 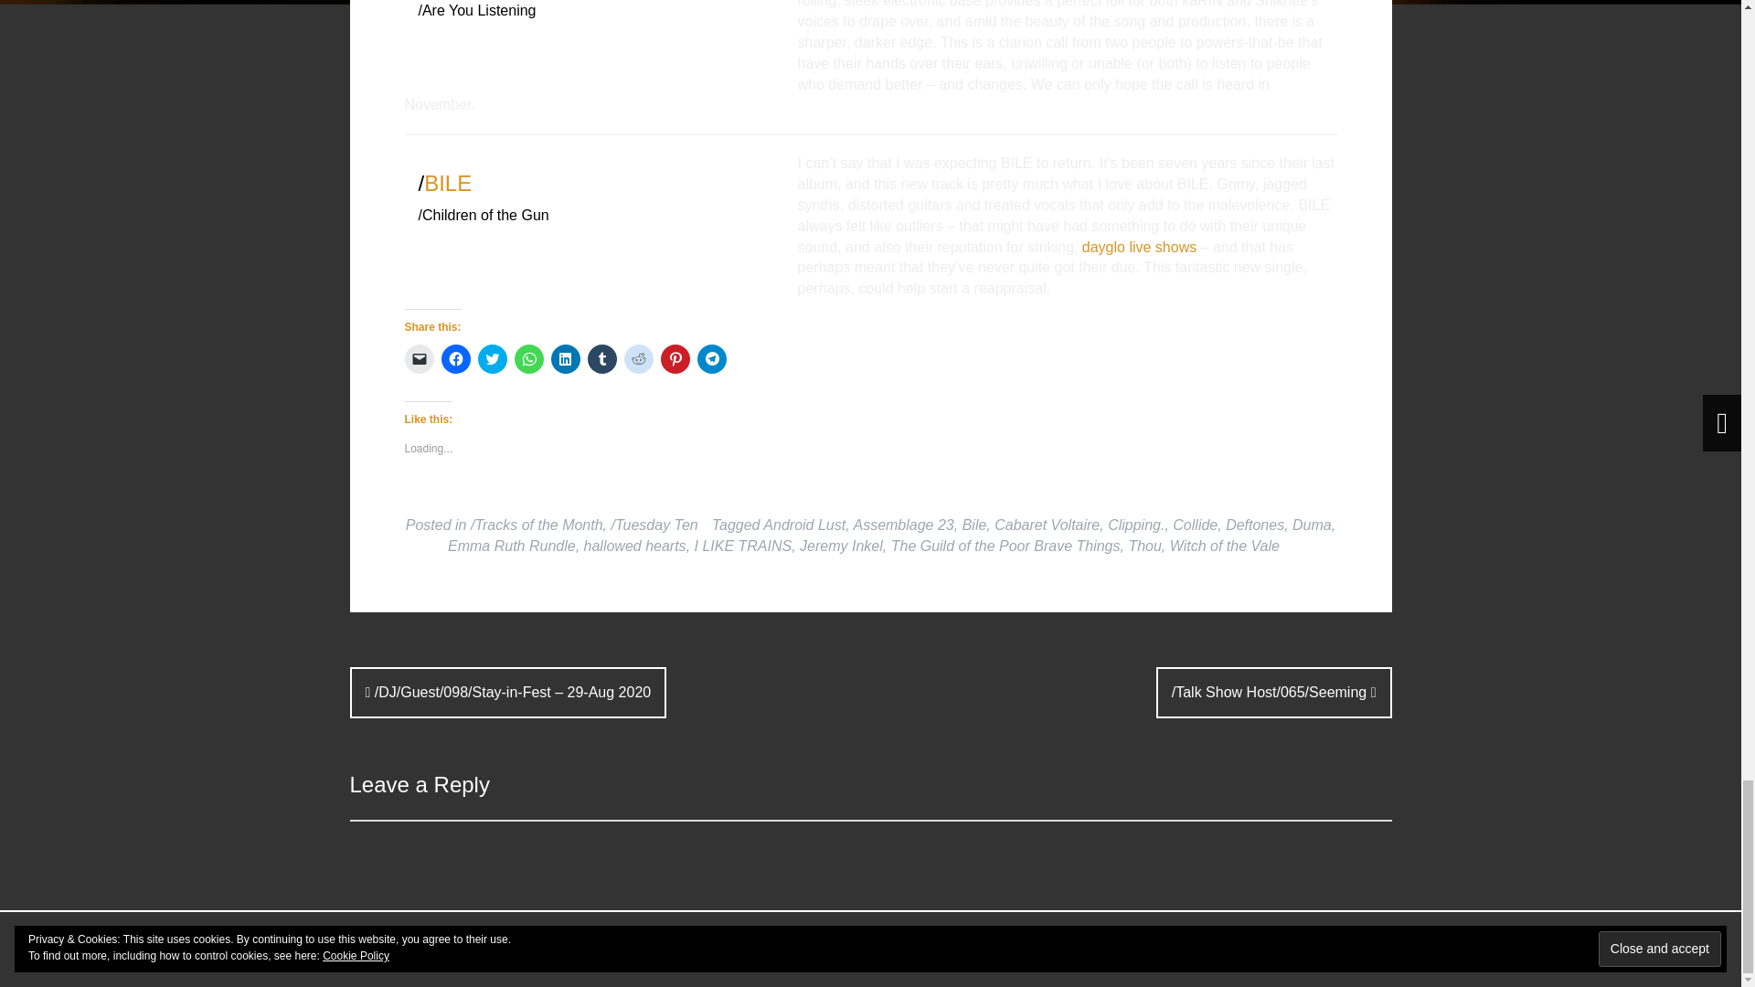 What do you see at coordinates (711, 358) in the screenshot?
I see `Click to share on Telegram` at bounding box center [711, 358].